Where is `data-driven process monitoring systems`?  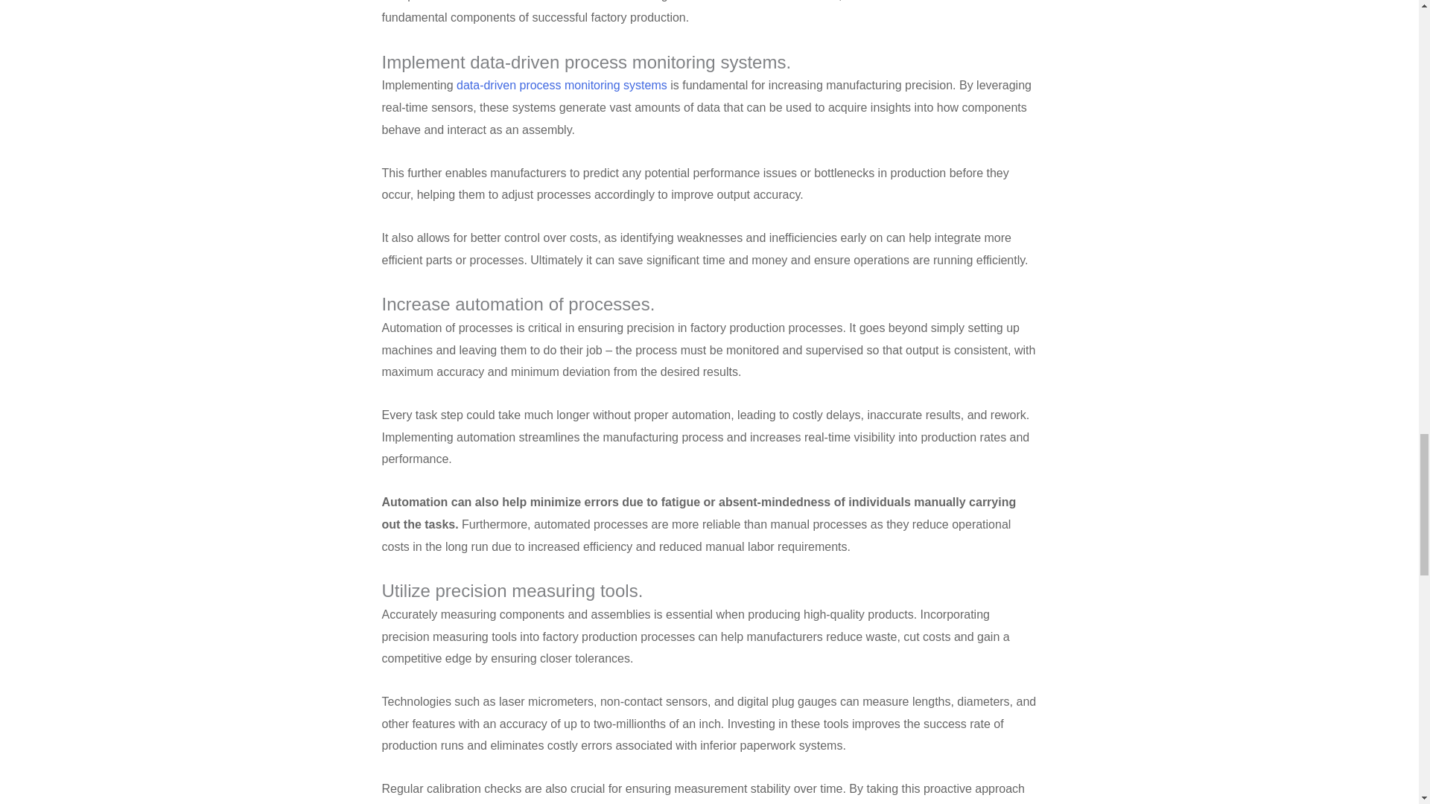 data-driven process monitoring systems is located at coordinates (562, 85).